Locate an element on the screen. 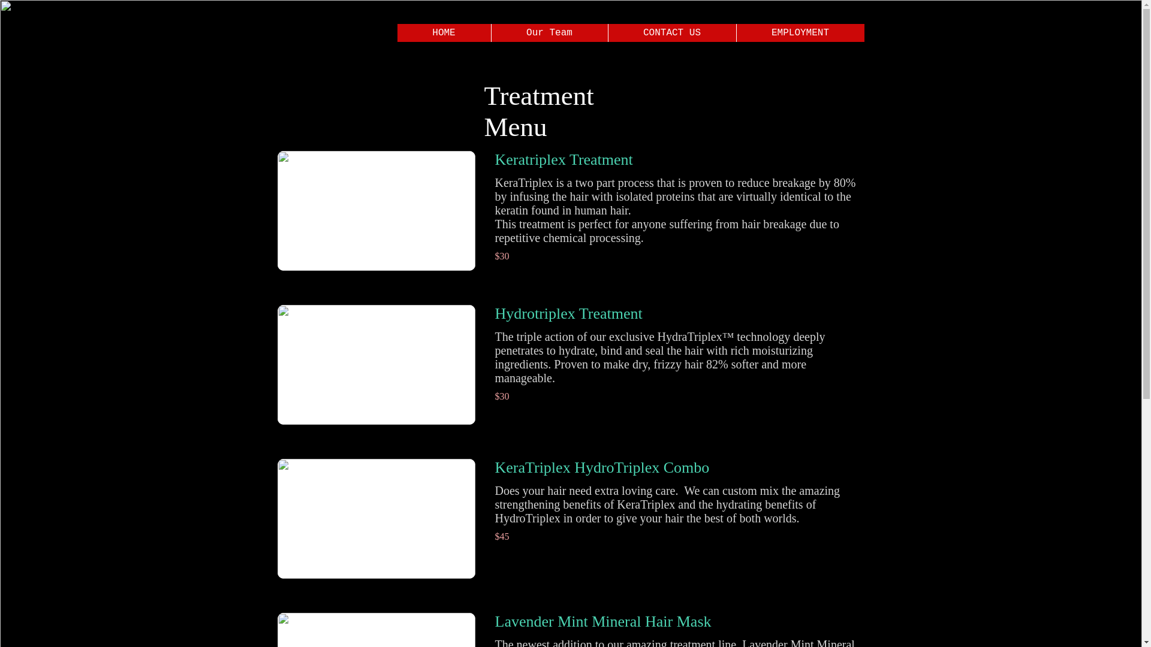 This screenshot has width=1151, height=647. HOME is located at coordinates (444, 32).